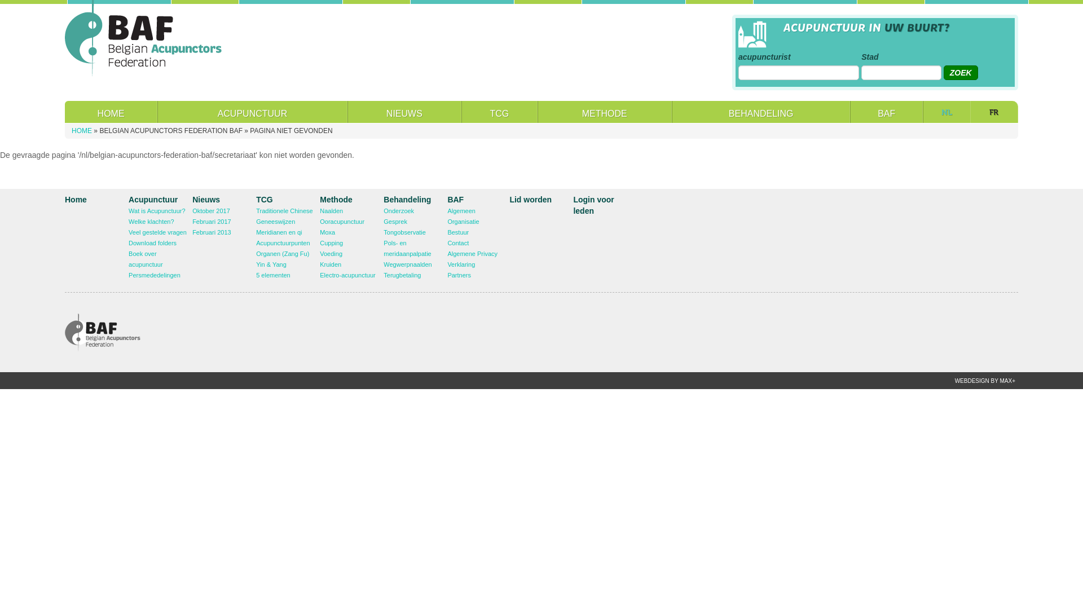 The height and width of the screenshot is (609, 1083). I want to click on Cupping, so click(332, 243).